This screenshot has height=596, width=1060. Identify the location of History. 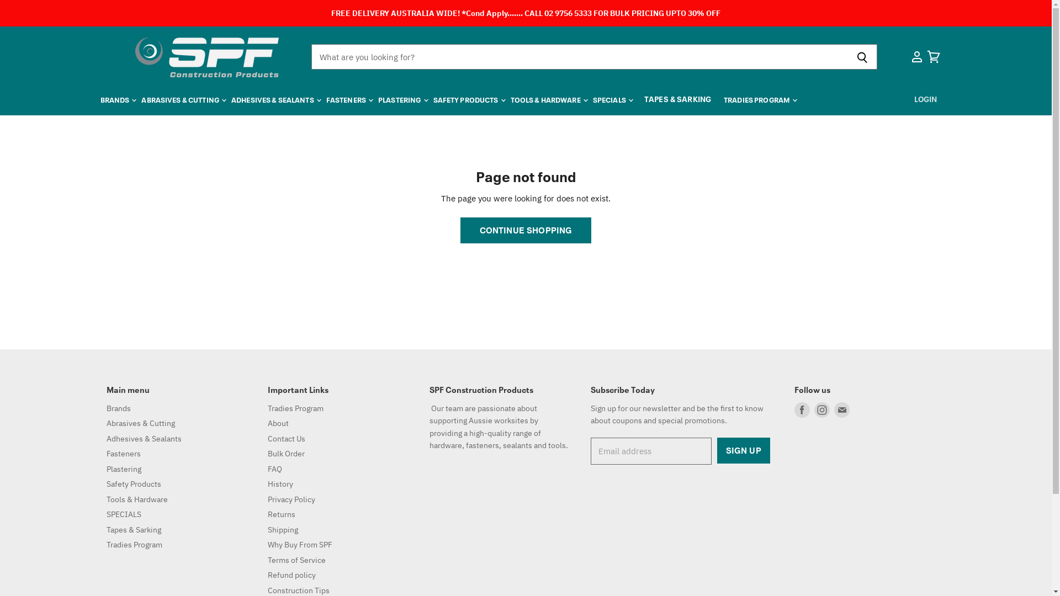
(280, 484).